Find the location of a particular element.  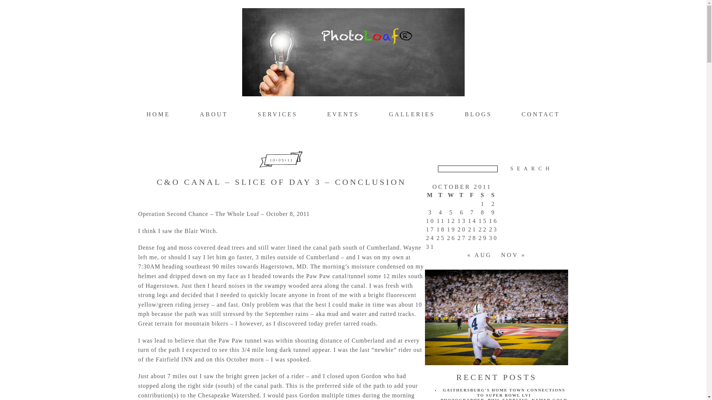

ABOUT is located at coordinates (214, 114).